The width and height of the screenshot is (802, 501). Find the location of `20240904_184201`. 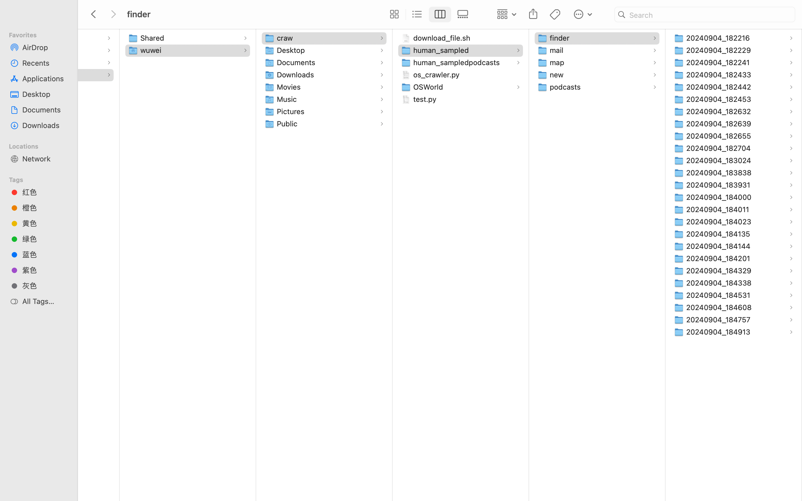

20240904_184201 is located at coordinates (719, 258).